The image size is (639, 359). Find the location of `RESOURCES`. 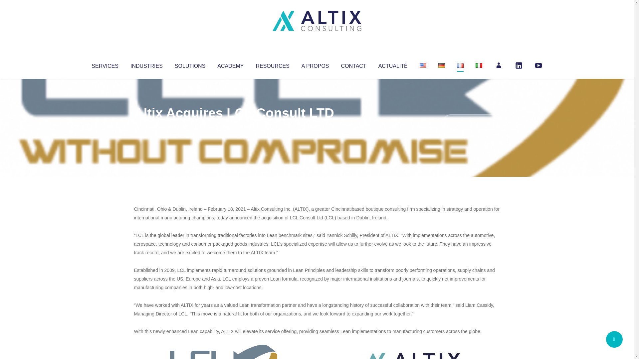

RESOURCES is located at coordinates (272, 64).